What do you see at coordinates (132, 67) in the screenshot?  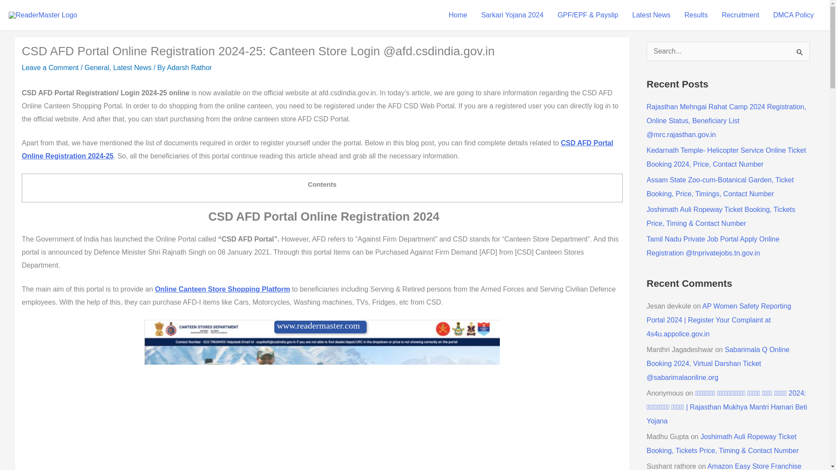 I see `Latest News` at bounding box center [132, 67].